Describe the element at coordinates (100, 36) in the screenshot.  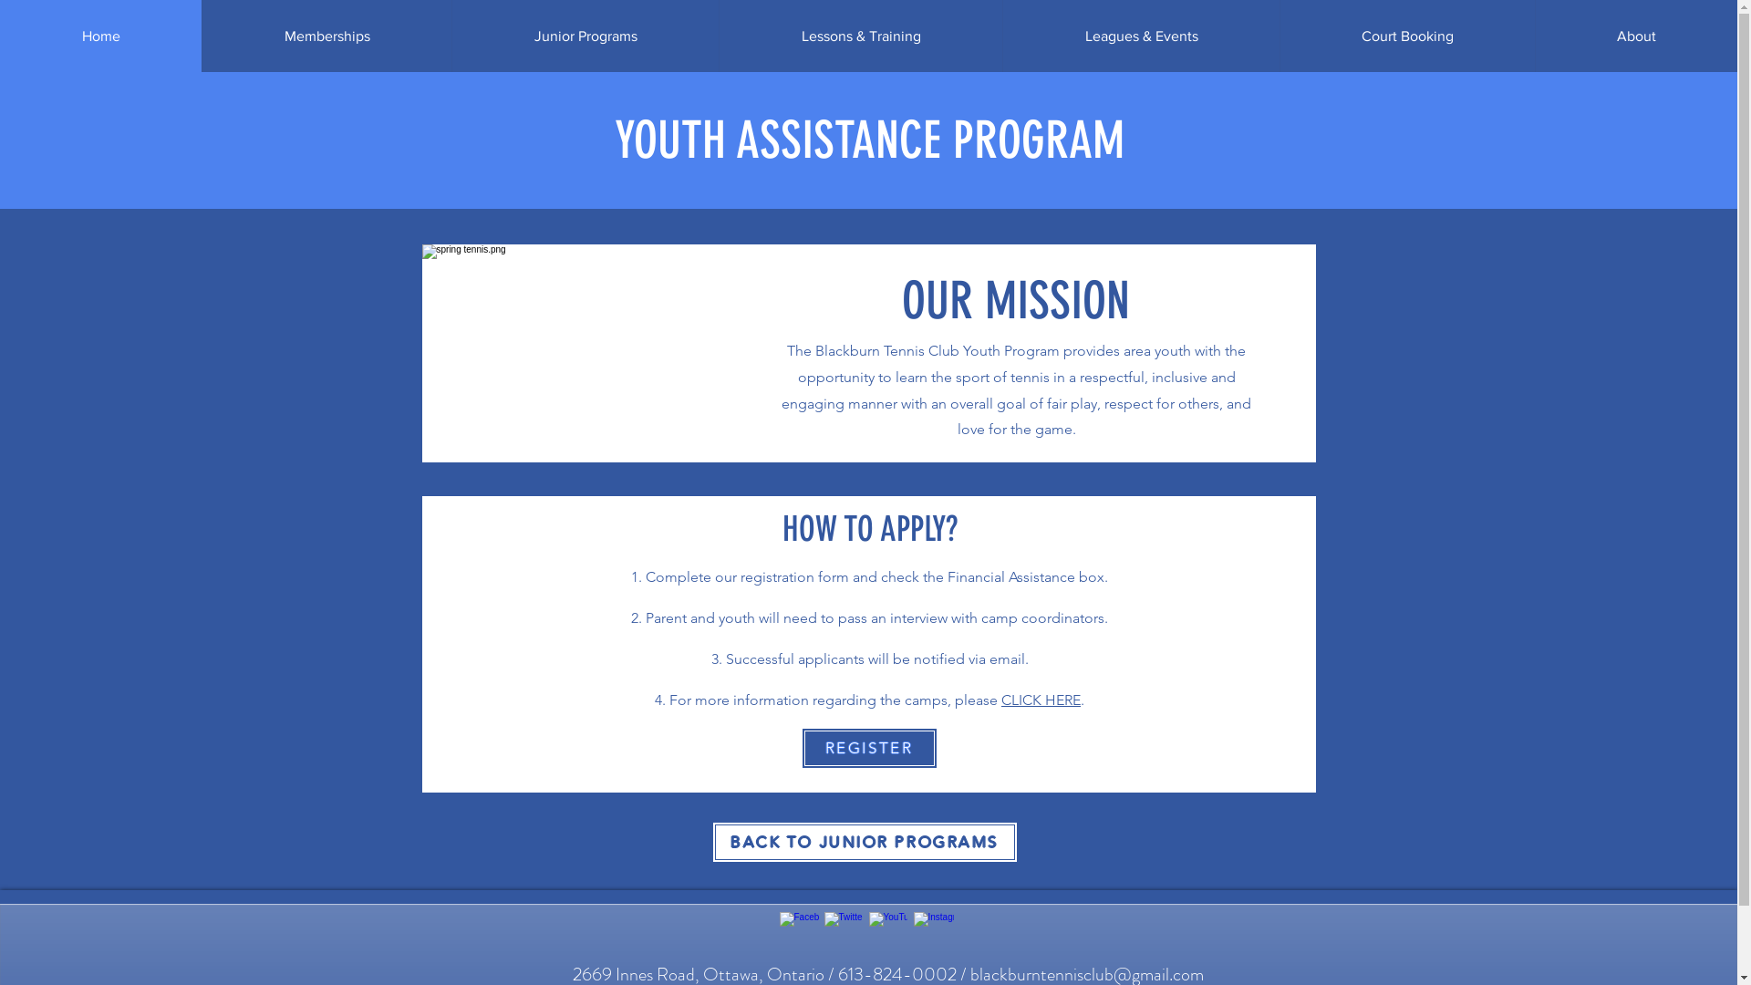
I see `Home` at that location.